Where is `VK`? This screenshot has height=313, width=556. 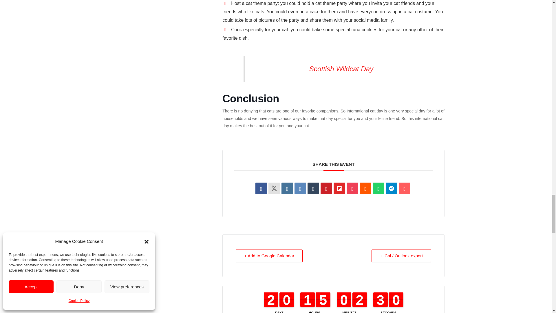 VK is located at coordinates (300, 188).